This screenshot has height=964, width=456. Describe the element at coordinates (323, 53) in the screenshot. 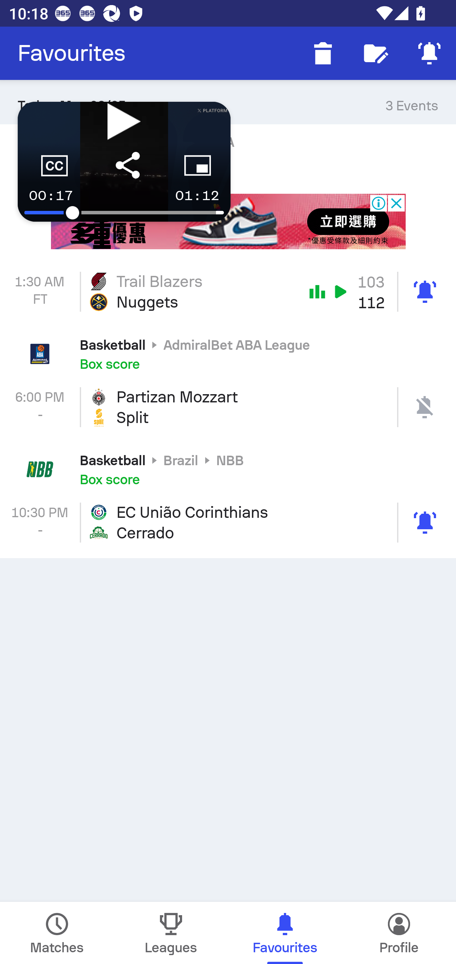

I see `Delete finished` at that location.